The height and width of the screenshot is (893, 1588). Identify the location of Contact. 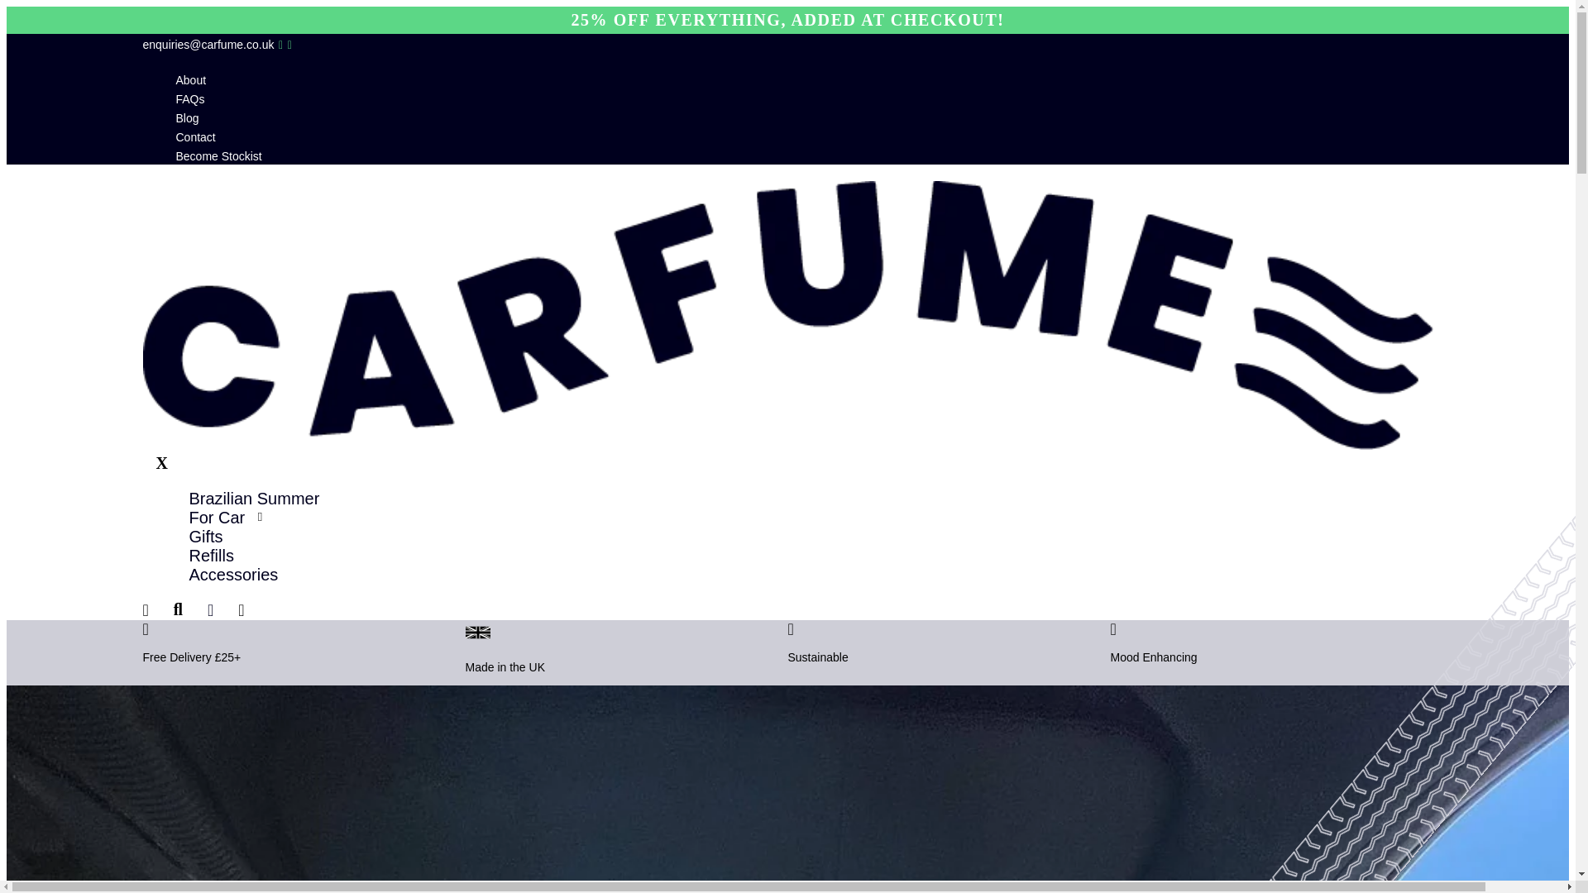
(194, 136).